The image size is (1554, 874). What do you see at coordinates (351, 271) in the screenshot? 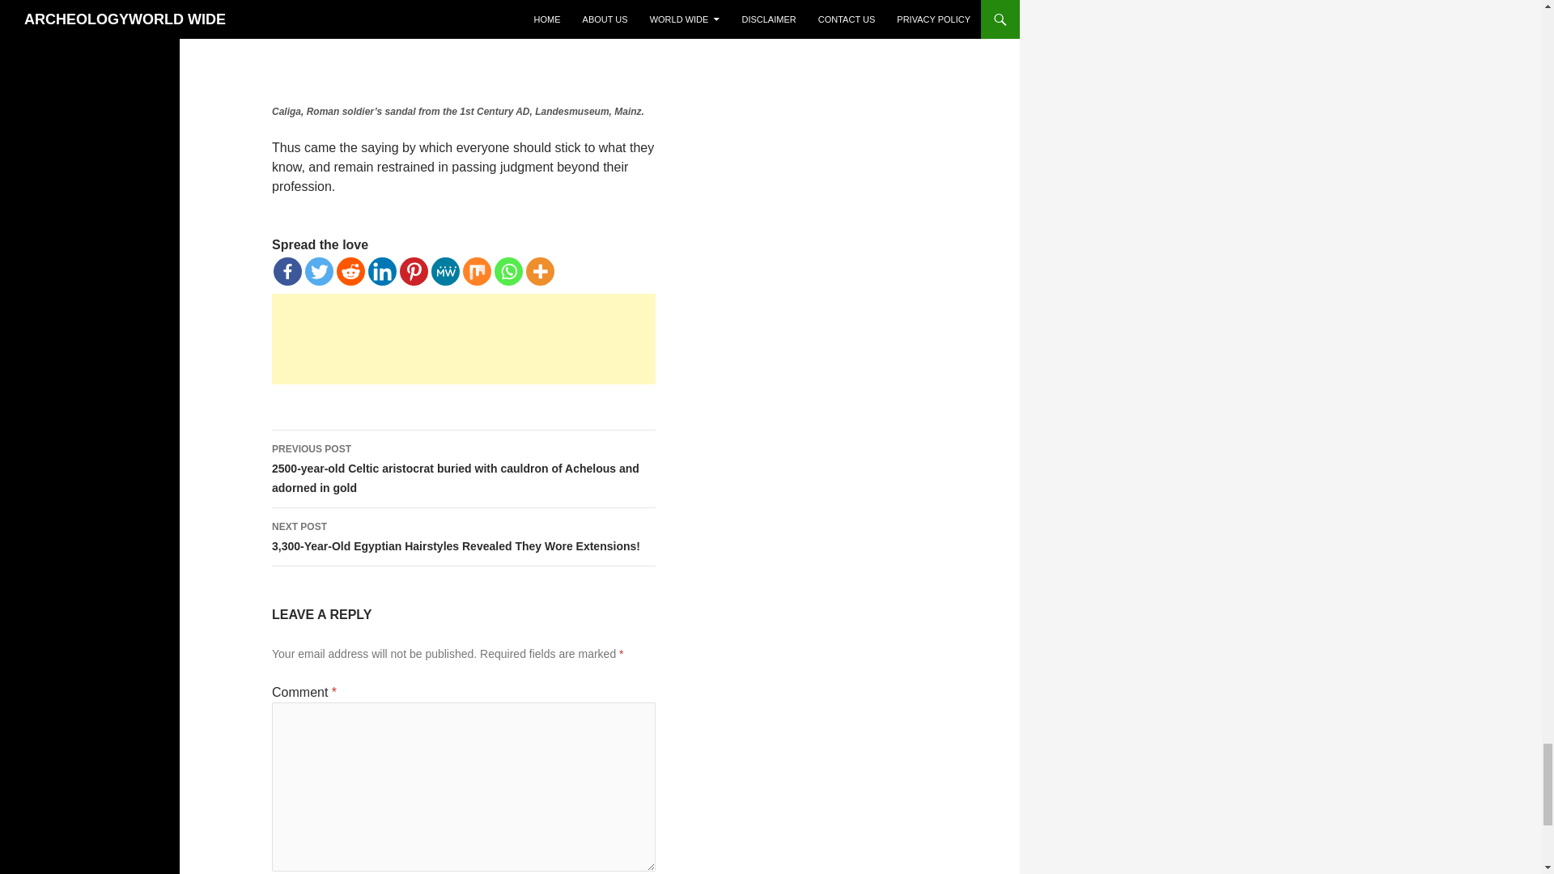
I see `Reddit` at bounding box center [351, 271].